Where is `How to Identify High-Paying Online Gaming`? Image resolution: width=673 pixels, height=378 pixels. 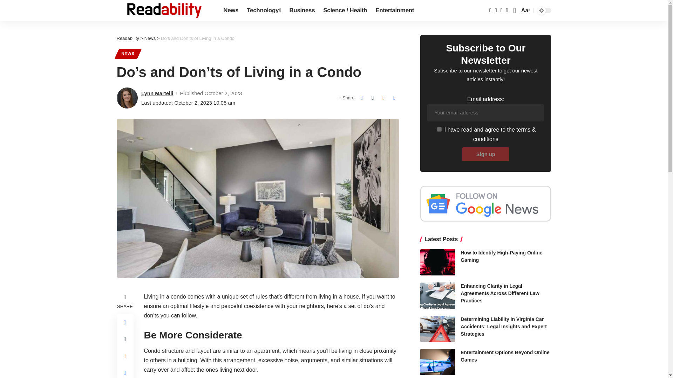 How to Identify High-Paying Online Gaming is located at coordinates (437, 262).